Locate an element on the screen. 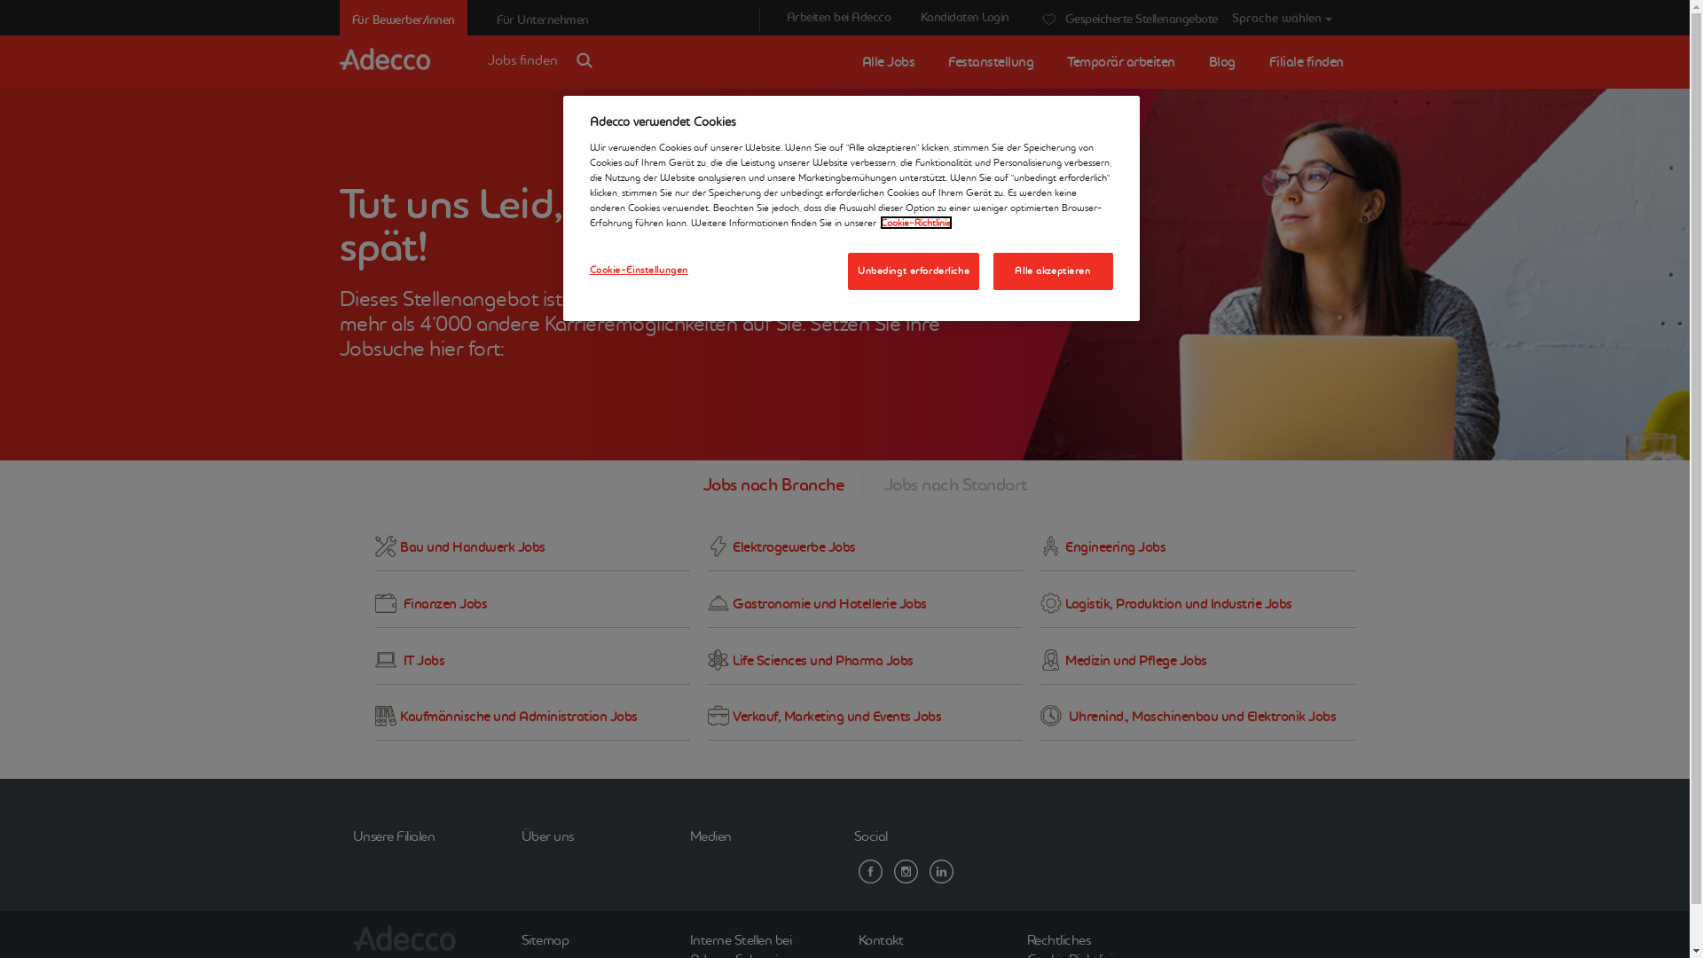  Alle Jobs is located at coordinates (889, 62).